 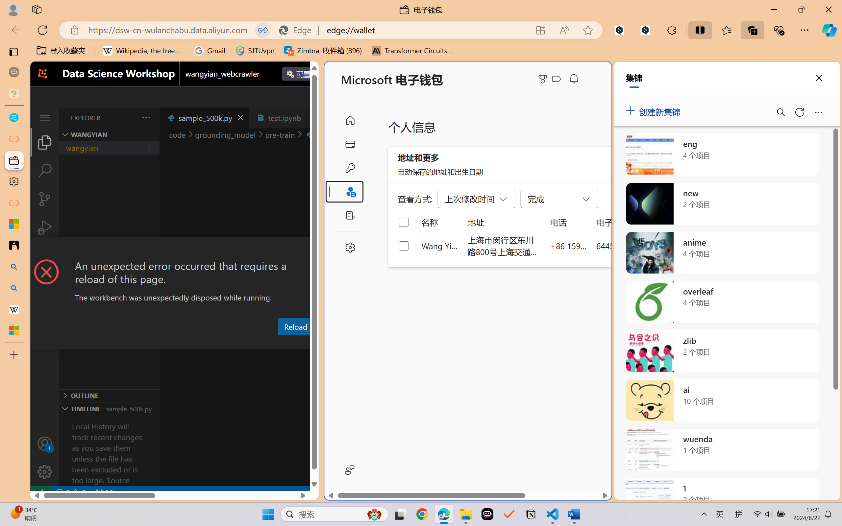 I want to click on Timeline Section, so click(x=109, y=408).